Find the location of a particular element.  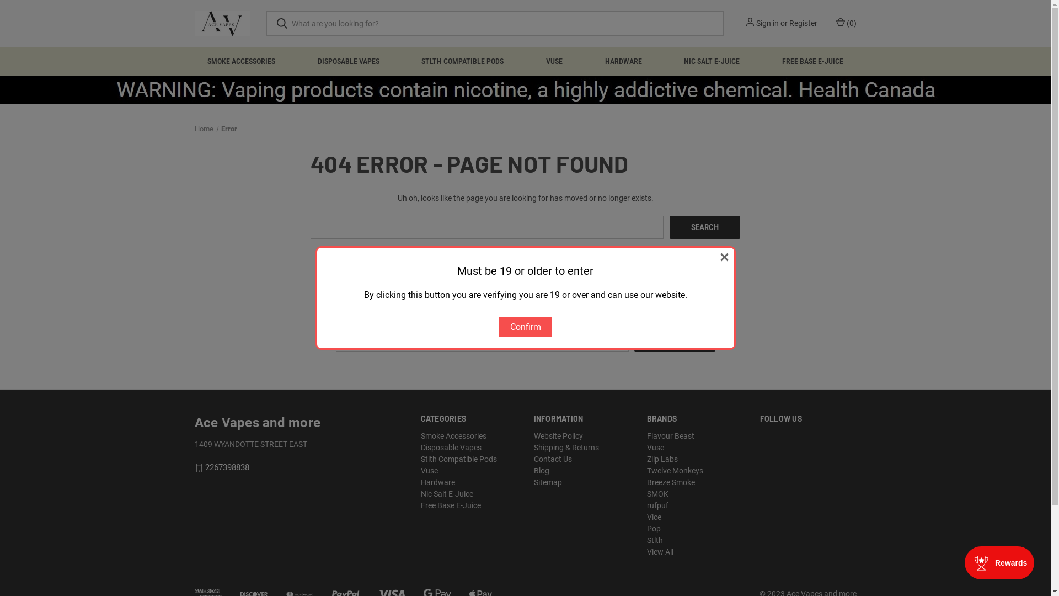

Home is located at coordinates (204, 129).